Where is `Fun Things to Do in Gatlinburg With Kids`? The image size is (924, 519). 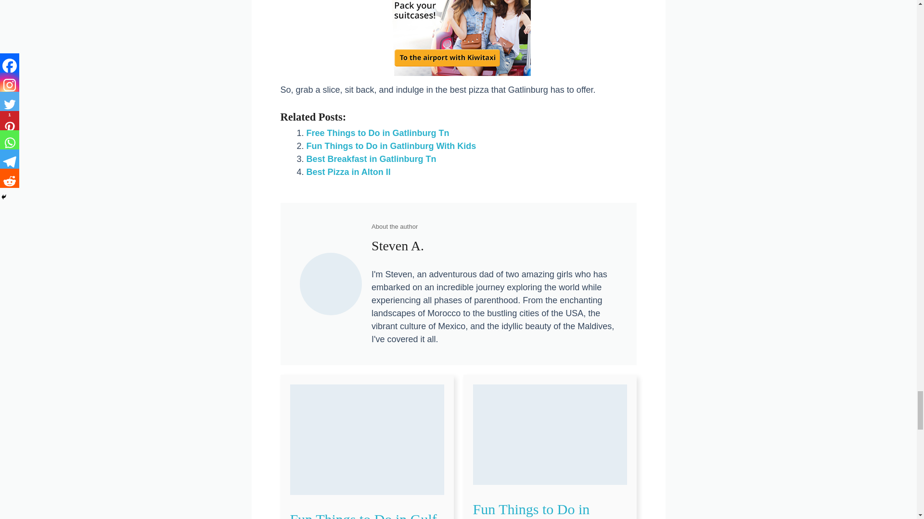
Fun Things to Do in Gatlinburg With Kids is located at coordinates (391, 146).